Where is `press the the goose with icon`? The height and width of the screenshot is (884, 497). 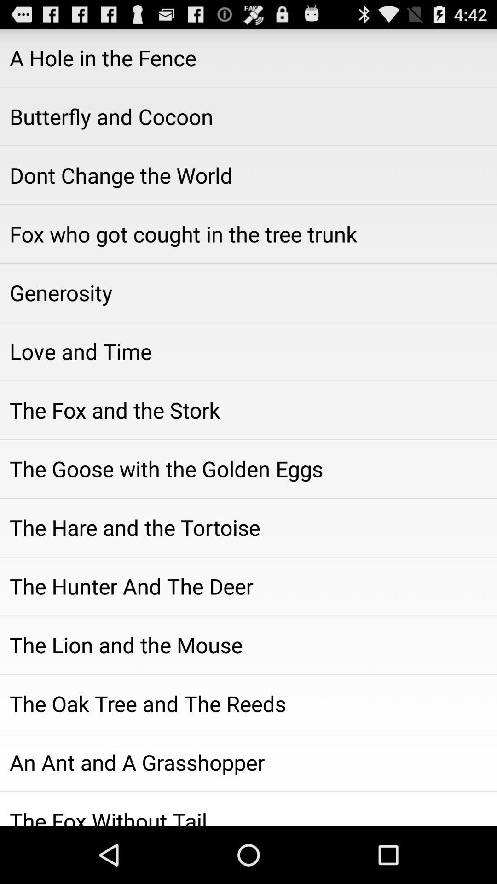
press the the goose with icon is located at coordinates (248, 469).